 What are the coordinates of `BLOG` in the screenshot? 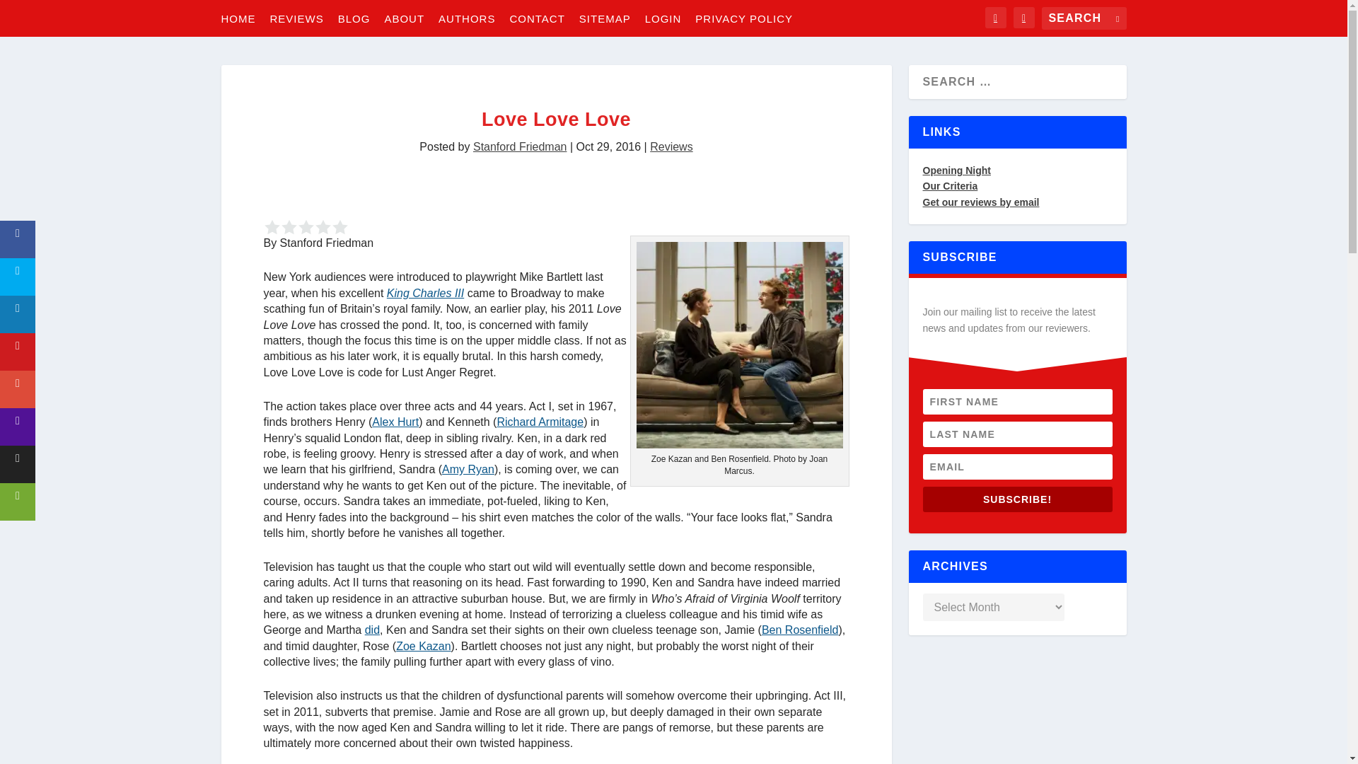 It's located at (354, 18).